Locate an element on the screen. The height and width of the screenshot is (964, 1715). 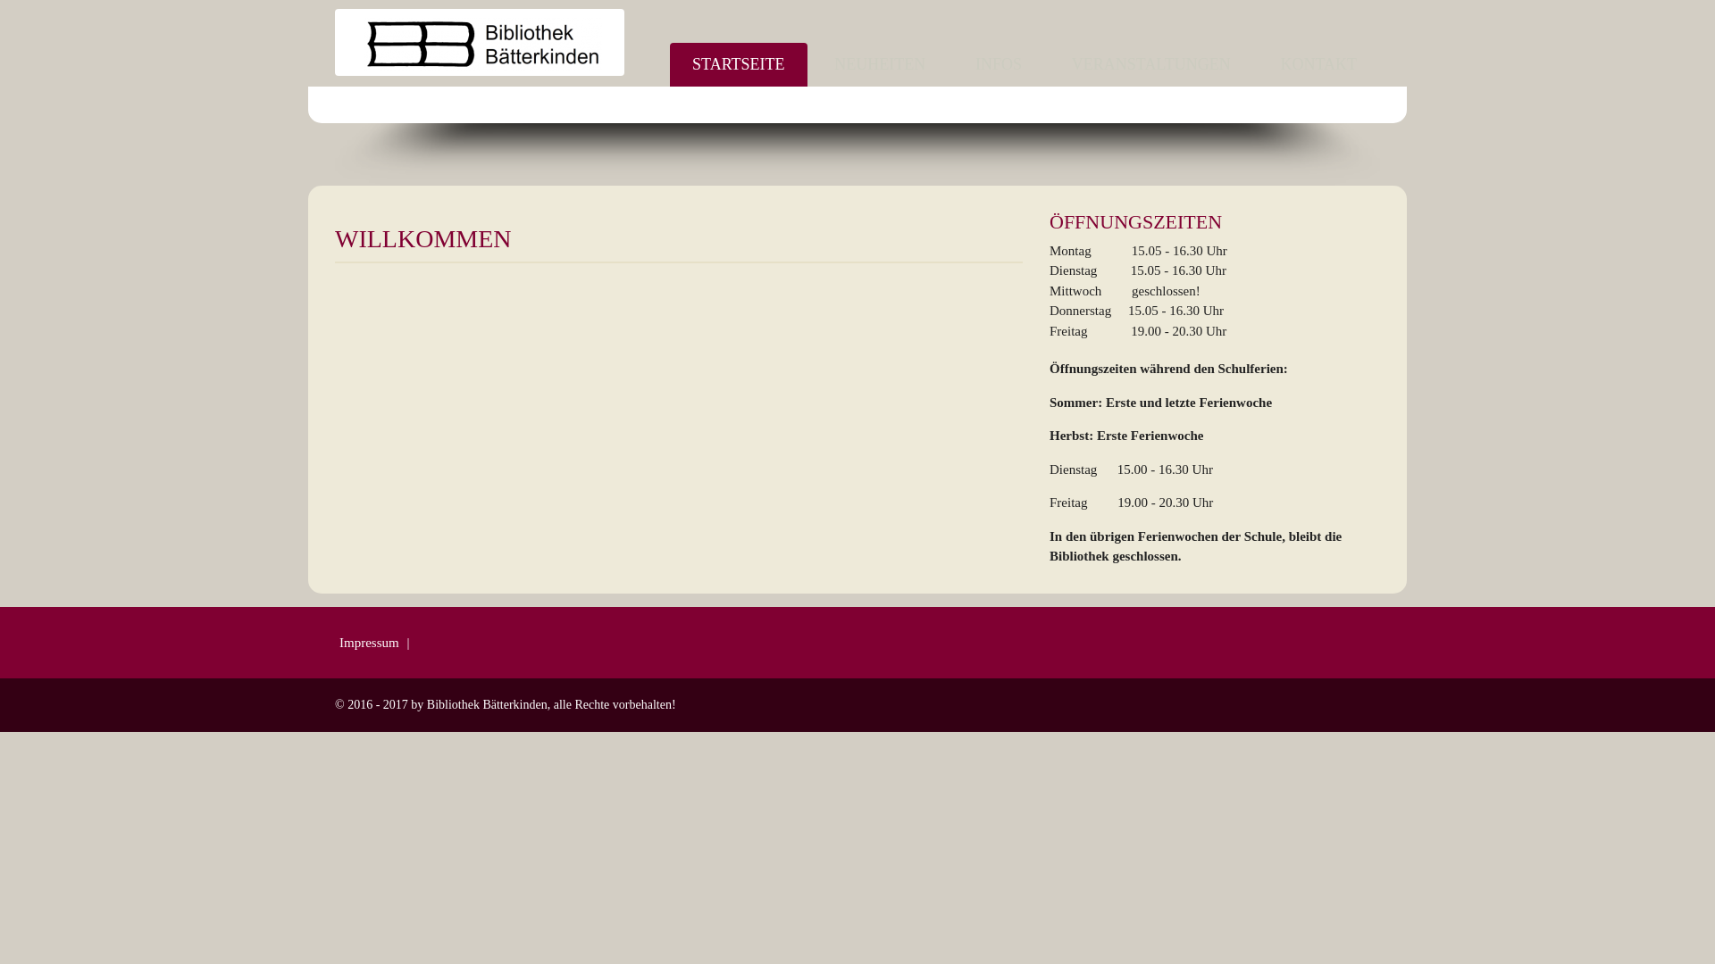
VERANSTALTUNGEN is located at coordinates (1151, 64).